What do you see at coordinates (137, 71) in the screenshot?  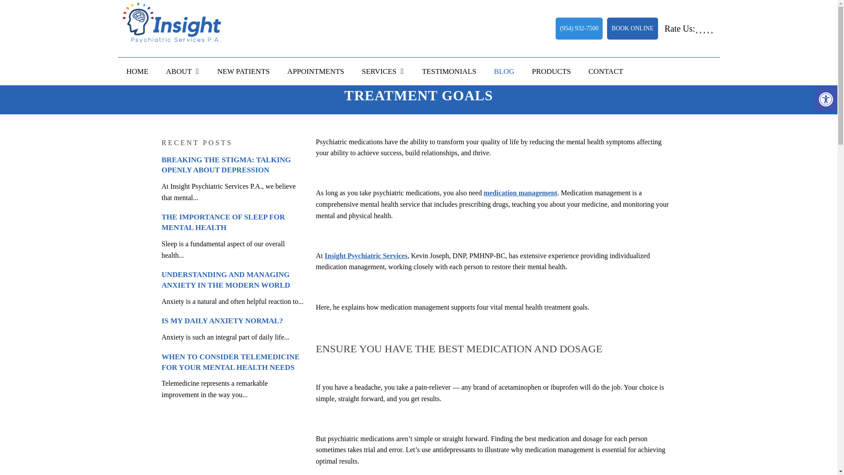 I see `HOME` at bounding box center [137, 71].